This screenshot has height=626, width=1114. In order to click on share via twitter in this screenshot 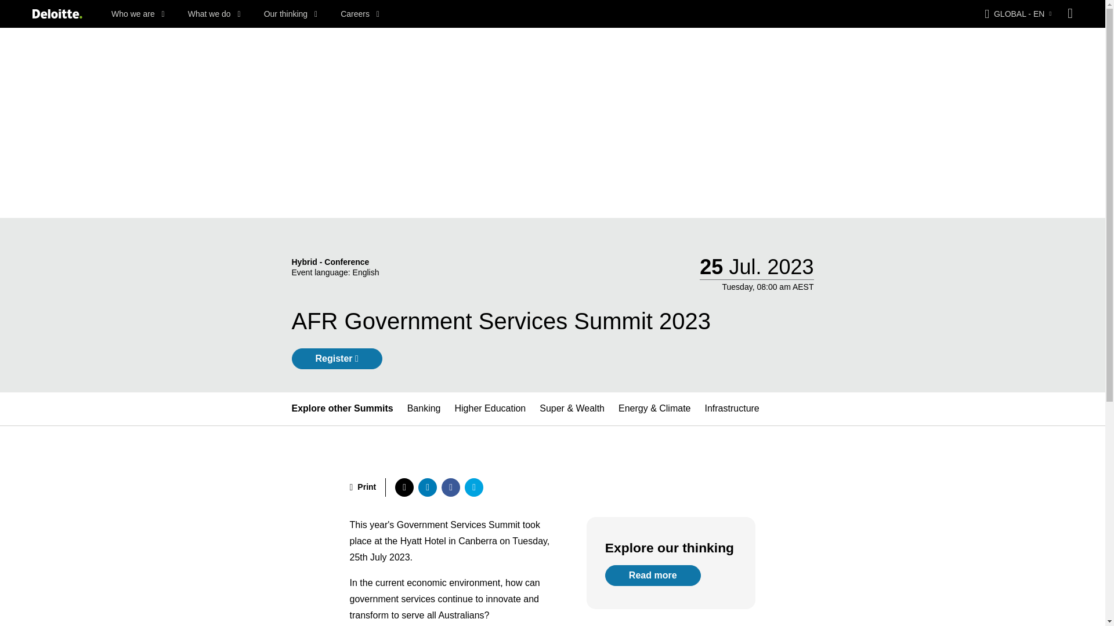, I will do `click(404, 487)`.